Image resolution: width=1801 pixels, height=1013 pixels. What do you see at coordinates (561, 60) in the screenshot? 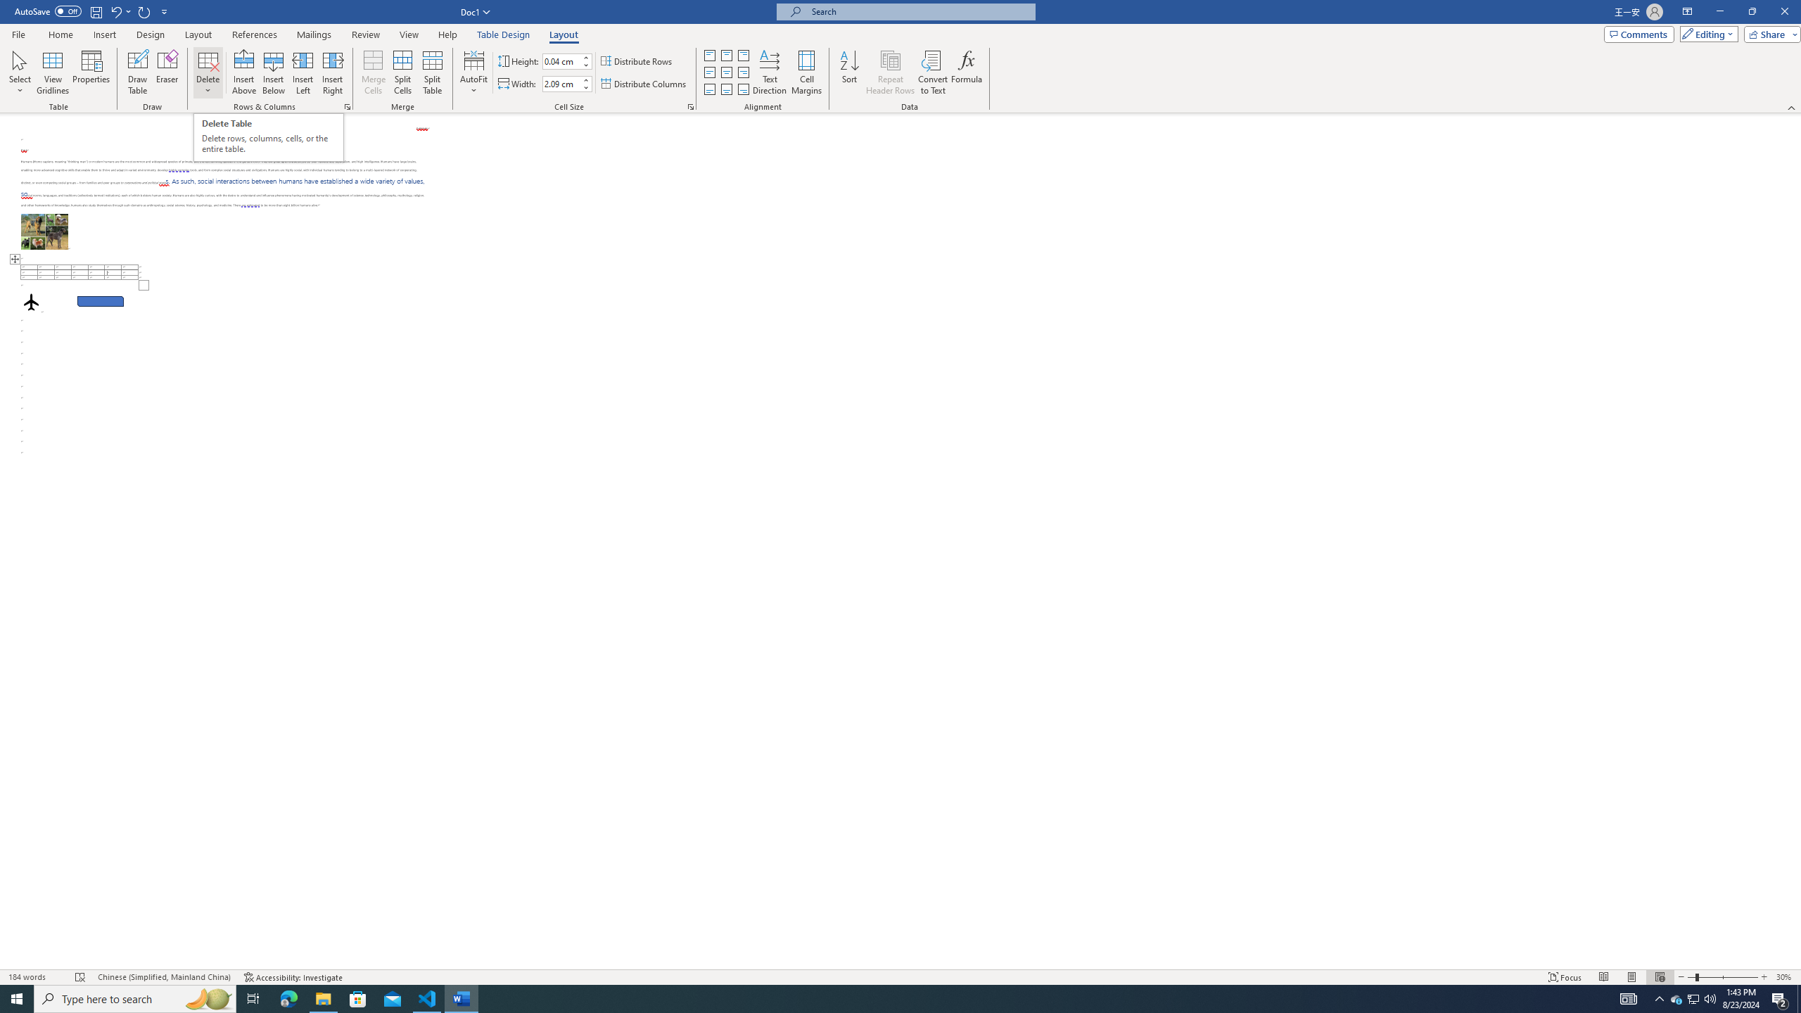
I see `Table Row Height` at bounding box center [561, 60].